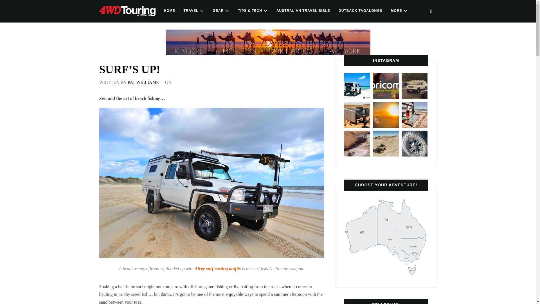 The image size is (540, 304). What do you see at coordinates (143, 83) in the screenshot?
I see `Sunshine and rainbows` at bounding box center [143, 83].